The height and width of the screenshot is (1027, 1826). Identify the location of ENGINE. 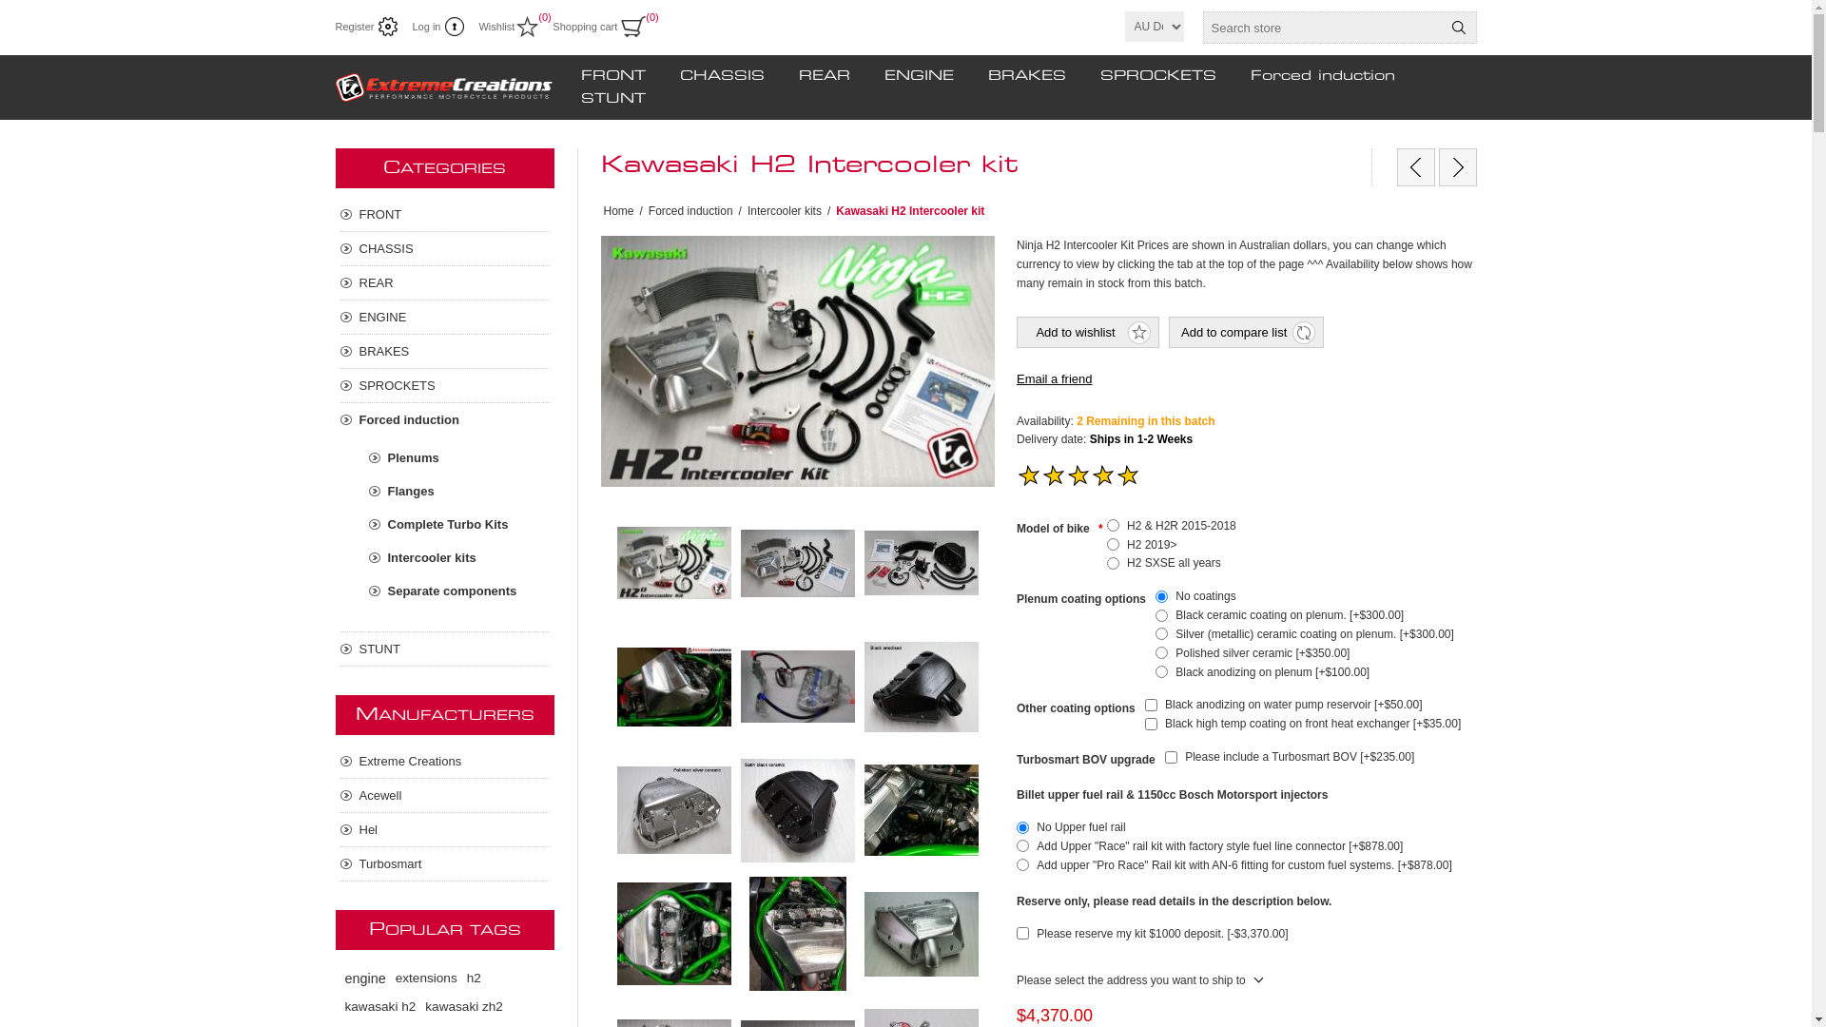
(445, 318).